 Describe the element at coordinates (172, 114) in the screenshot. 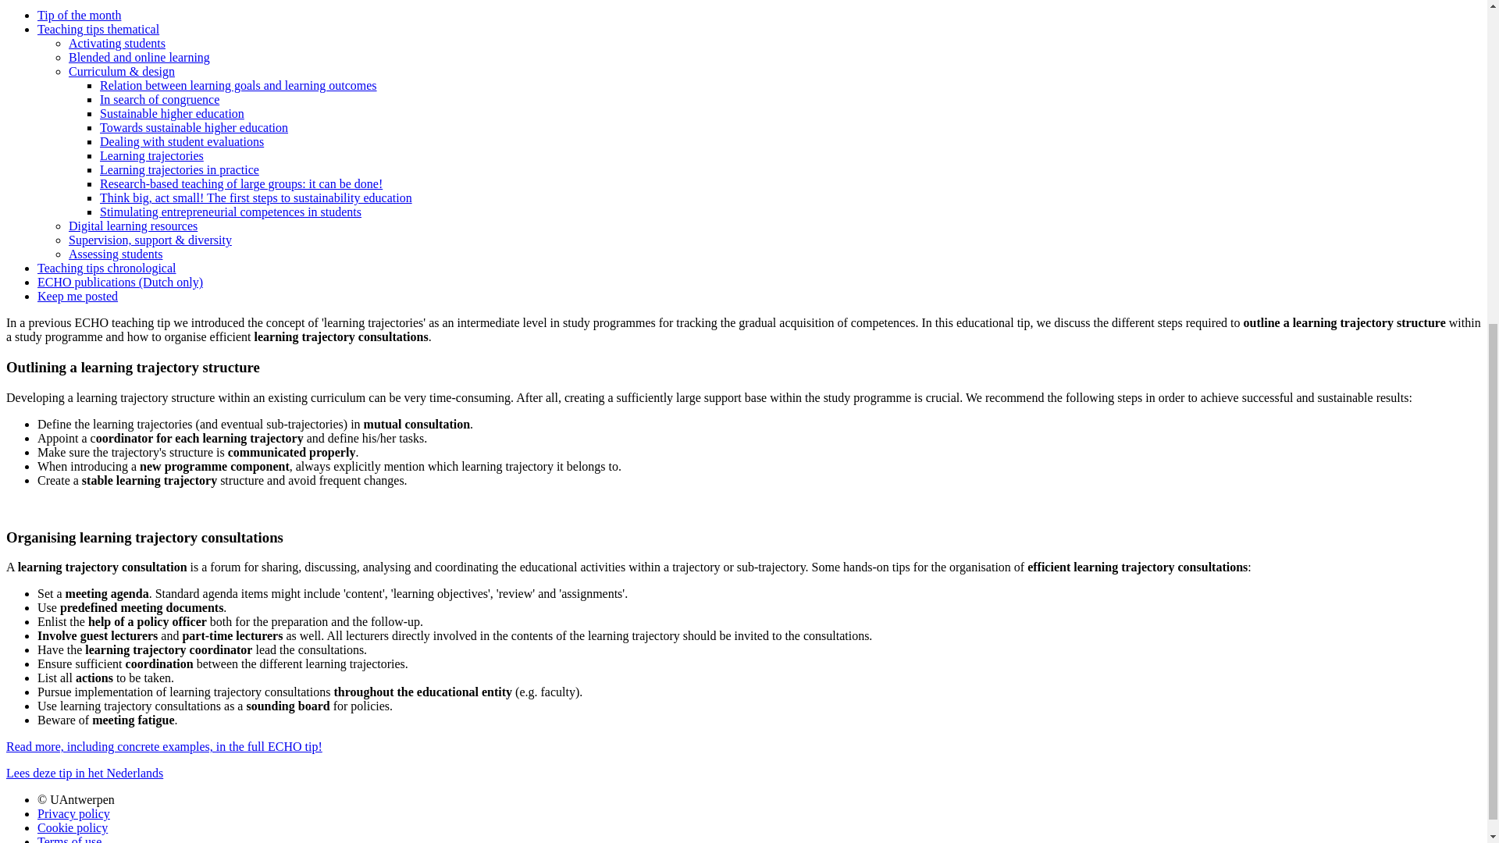

I see `Sustainable higher education` at that location.